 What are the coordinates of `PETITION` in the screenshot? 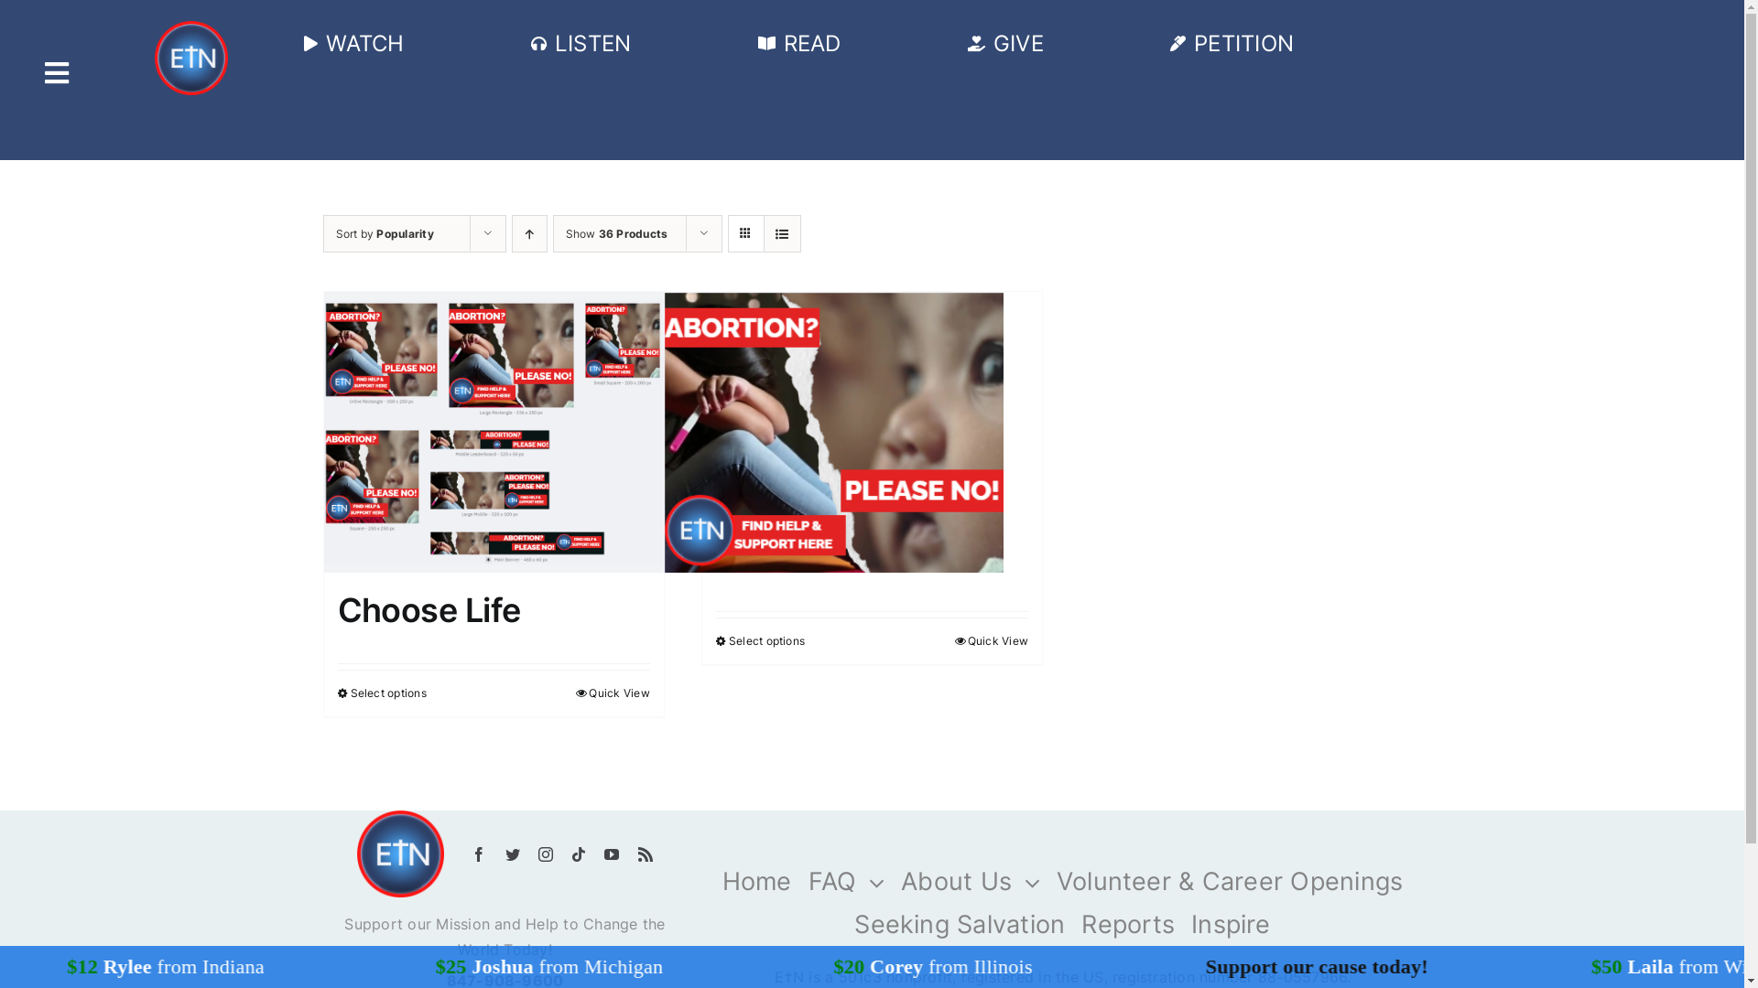 It's located at (1229, 44).